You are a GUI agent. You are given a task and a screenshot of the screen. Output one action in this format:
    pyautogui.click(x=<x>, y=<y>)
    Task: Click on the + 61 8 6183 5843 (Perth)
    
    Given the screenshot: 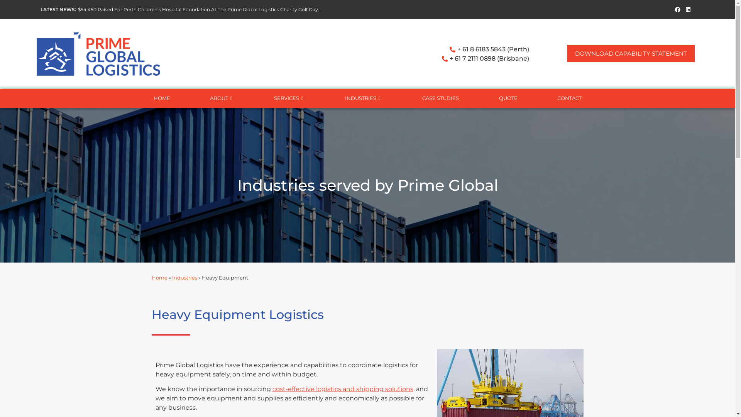 What is the action you would take?
    pyautogui.click(x=450, y=49)
    